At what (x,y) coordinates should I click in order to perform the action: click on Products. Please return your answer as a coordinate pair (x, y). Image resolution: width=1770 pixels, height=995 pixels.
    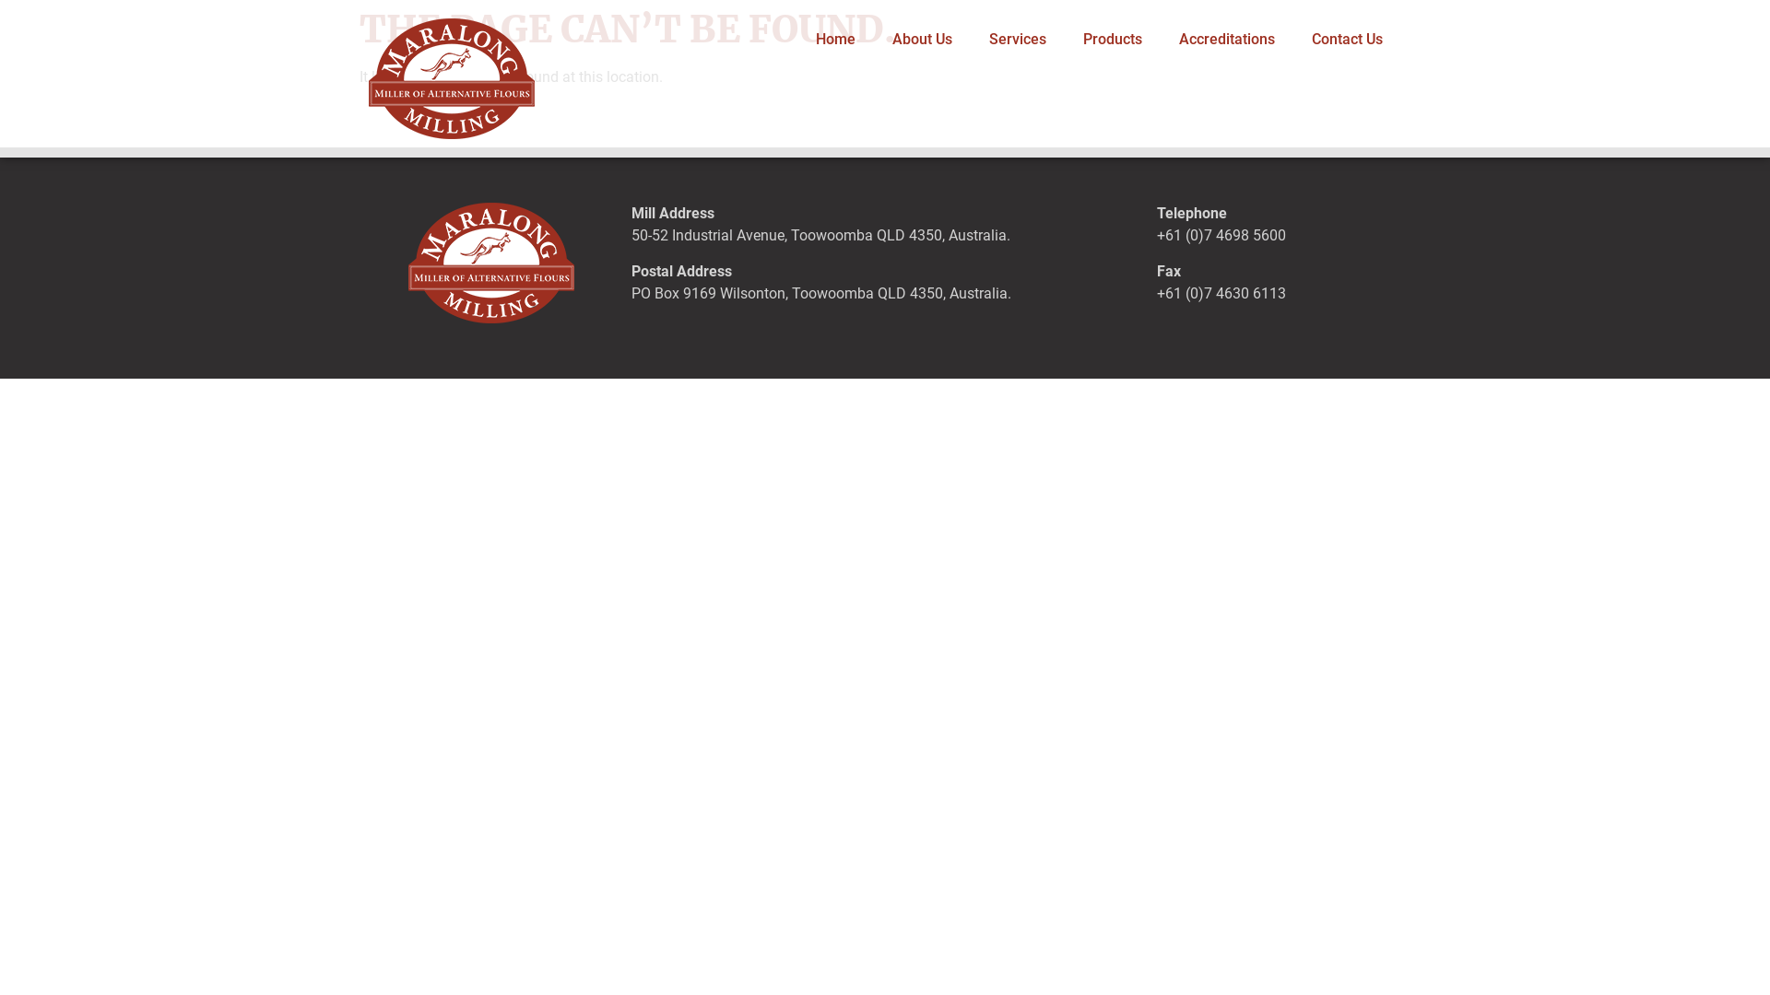
    Looking at the image, I should click on (1113, 40).